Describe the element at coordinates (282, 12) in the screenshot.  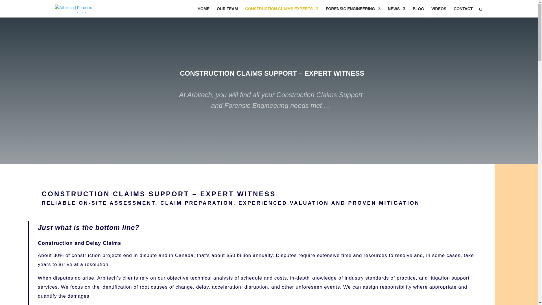
I see `CONSTRUCTION CLAIMS EXPERTS` at that location.